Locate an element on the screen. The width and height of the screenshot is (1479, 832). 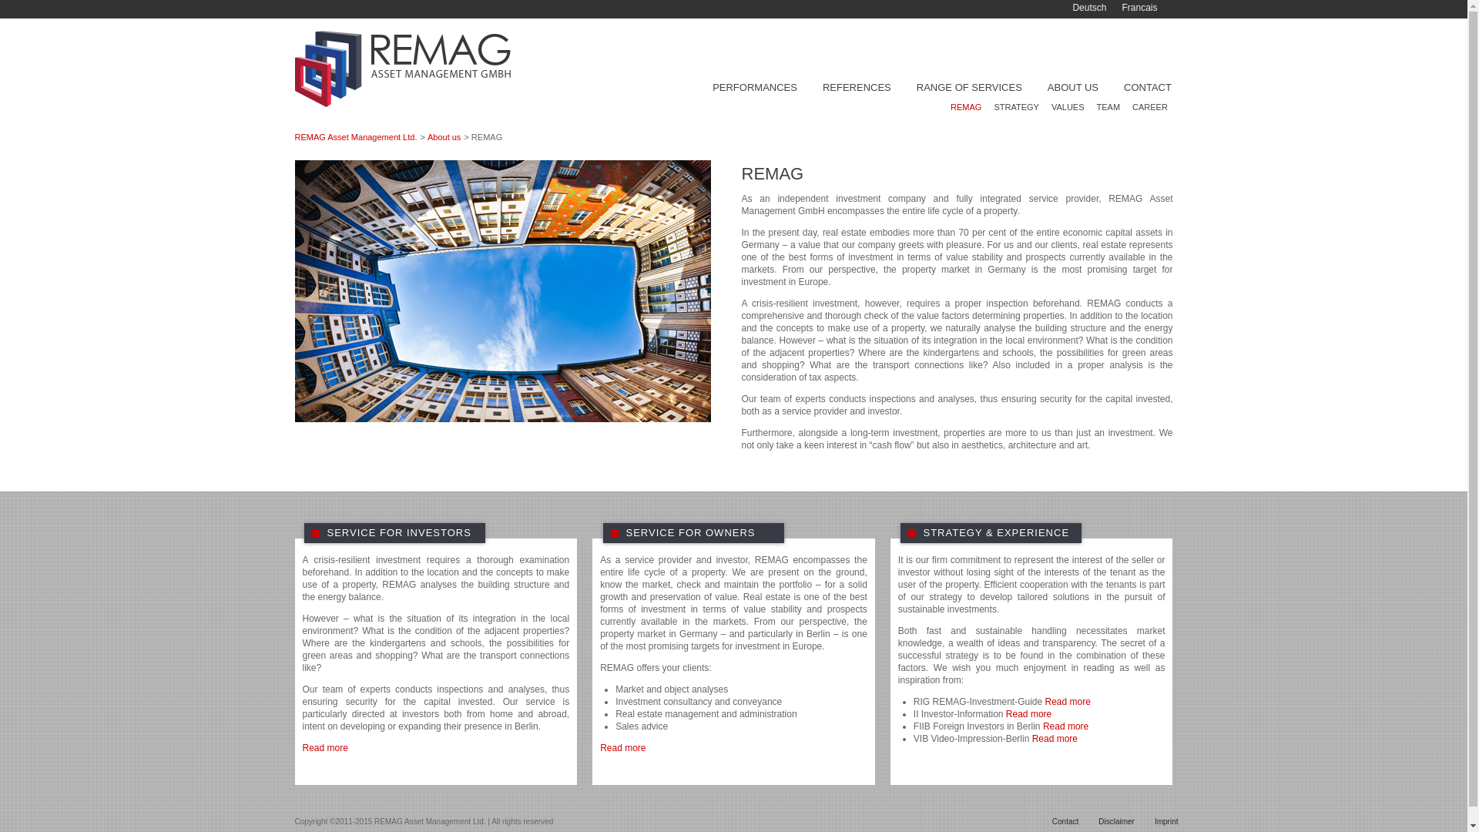
Range of services is located at coordinates (968, 88).